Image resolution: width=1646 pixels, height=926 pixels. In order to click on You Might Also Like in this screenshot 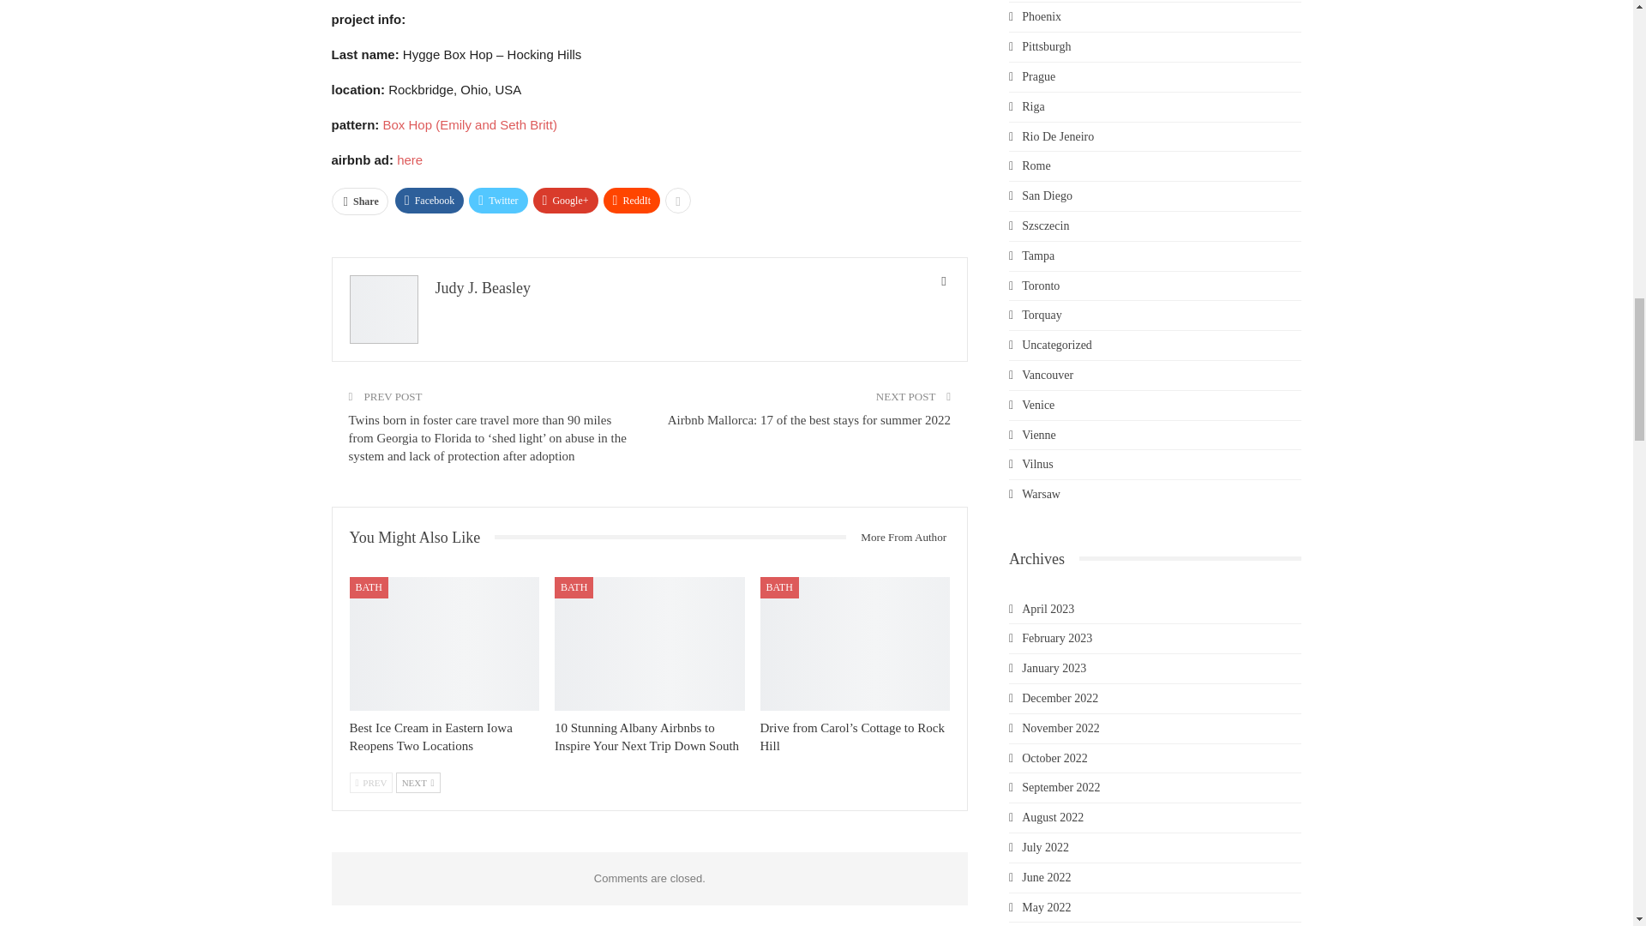, I will do `click(422, 538)`.